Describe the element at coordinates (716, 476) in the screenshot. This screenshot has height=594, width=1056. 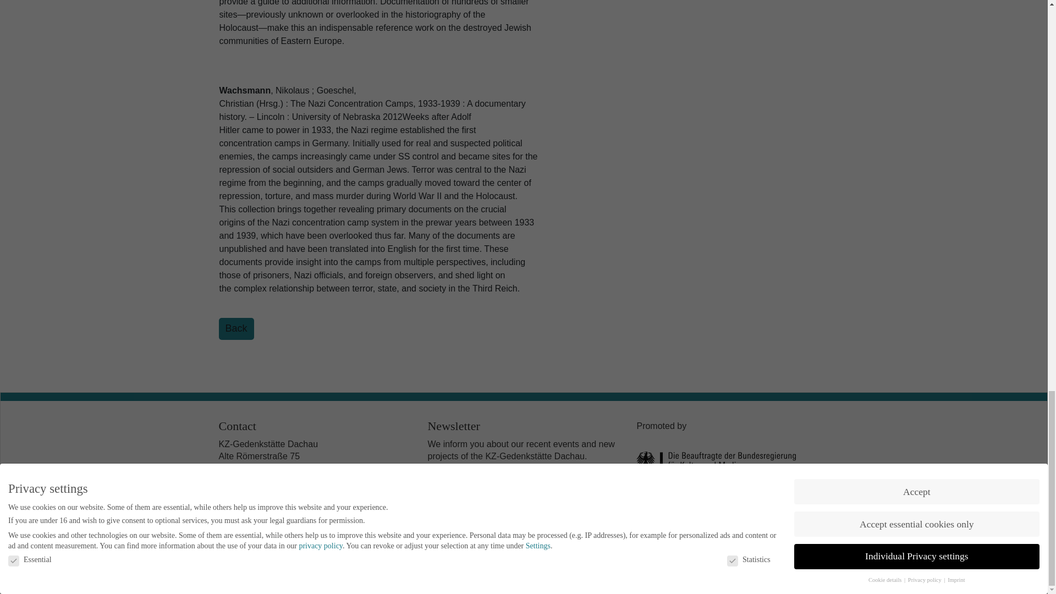
I see `logo-dbdbfkum` at that location.